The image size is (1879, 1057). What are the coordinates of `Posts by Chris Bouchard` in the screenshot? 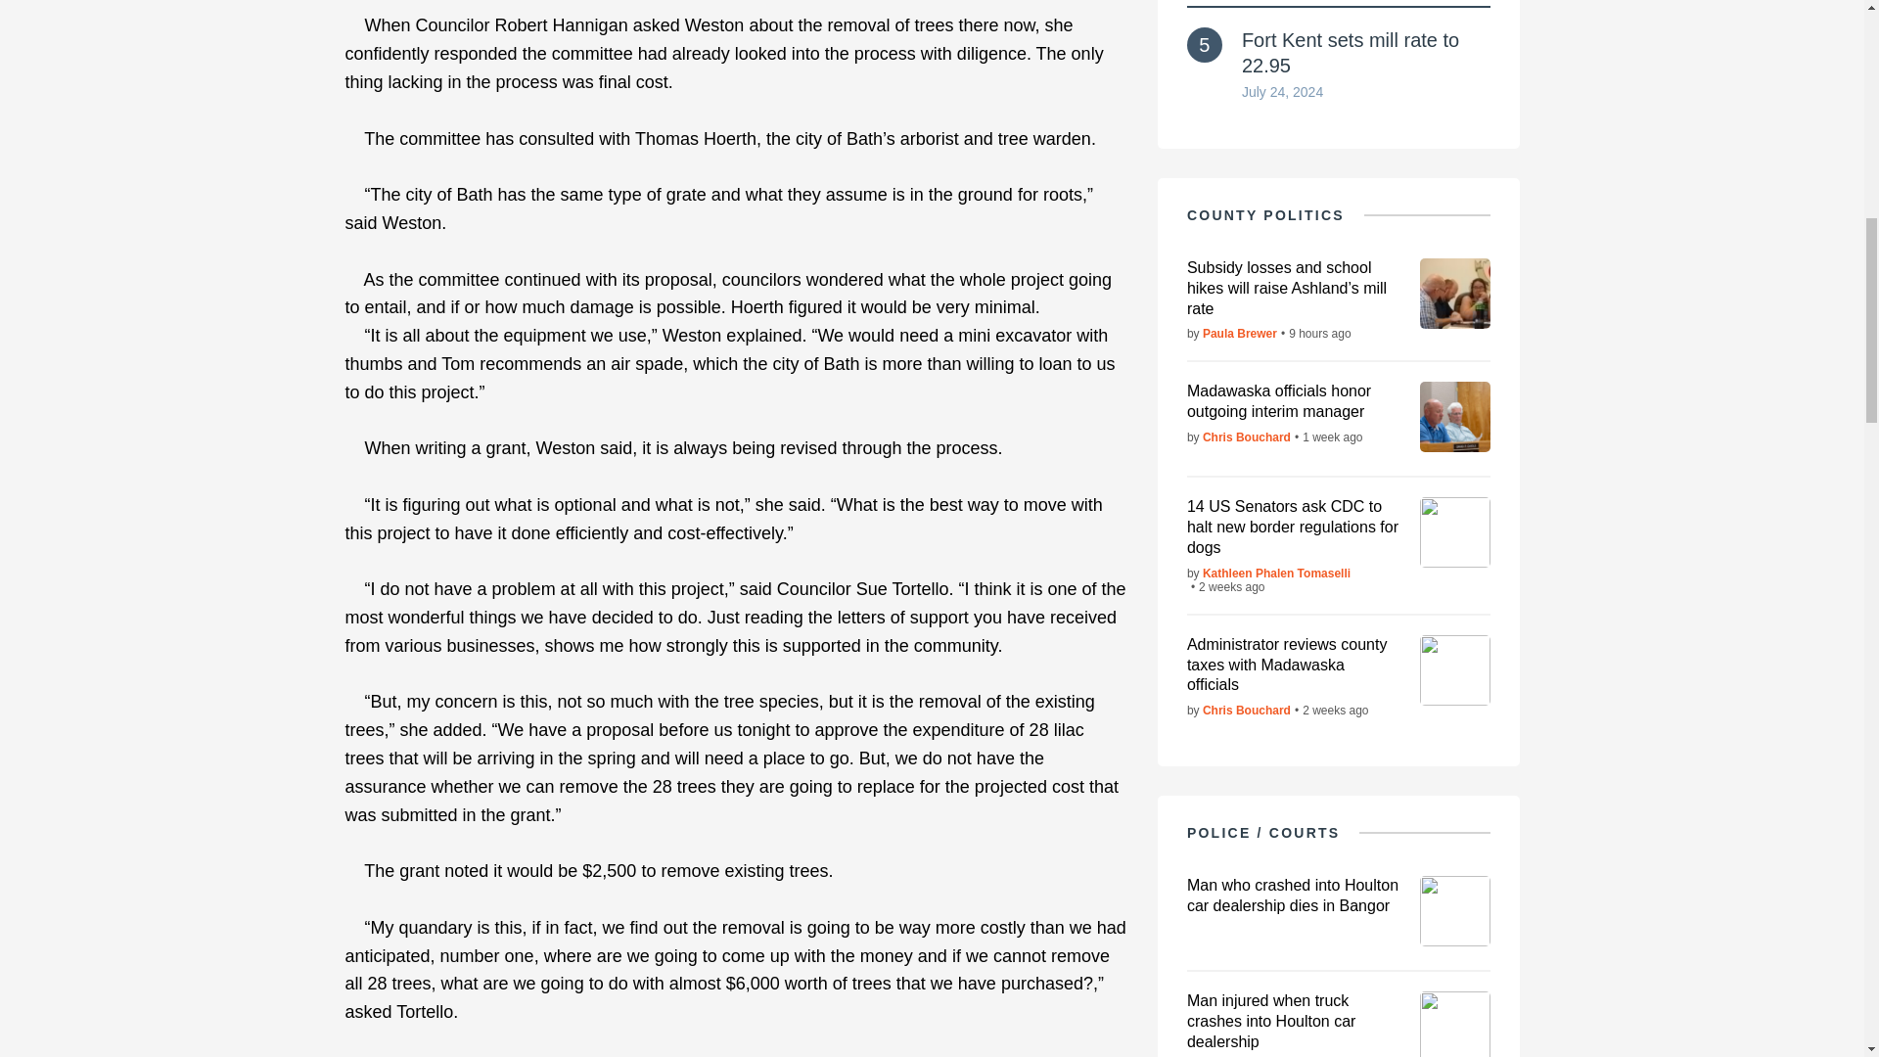 It's located at (1247, 437).